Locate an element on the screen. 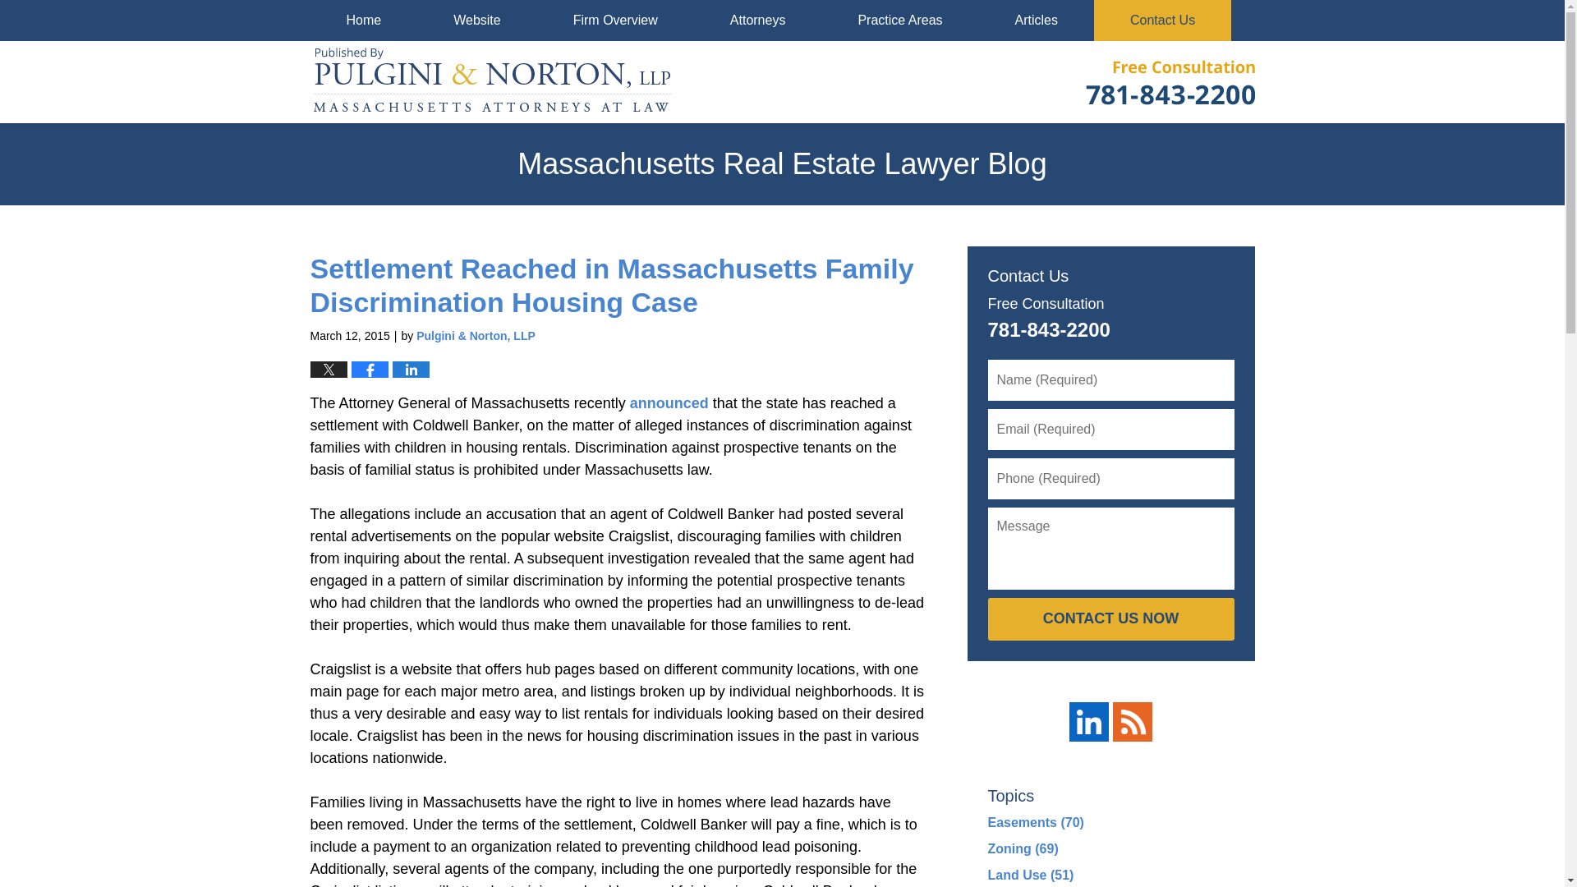 The width and height of the screenshot is (1577, 887). CONTACT US NOW is located at coordinates (1110, 618).